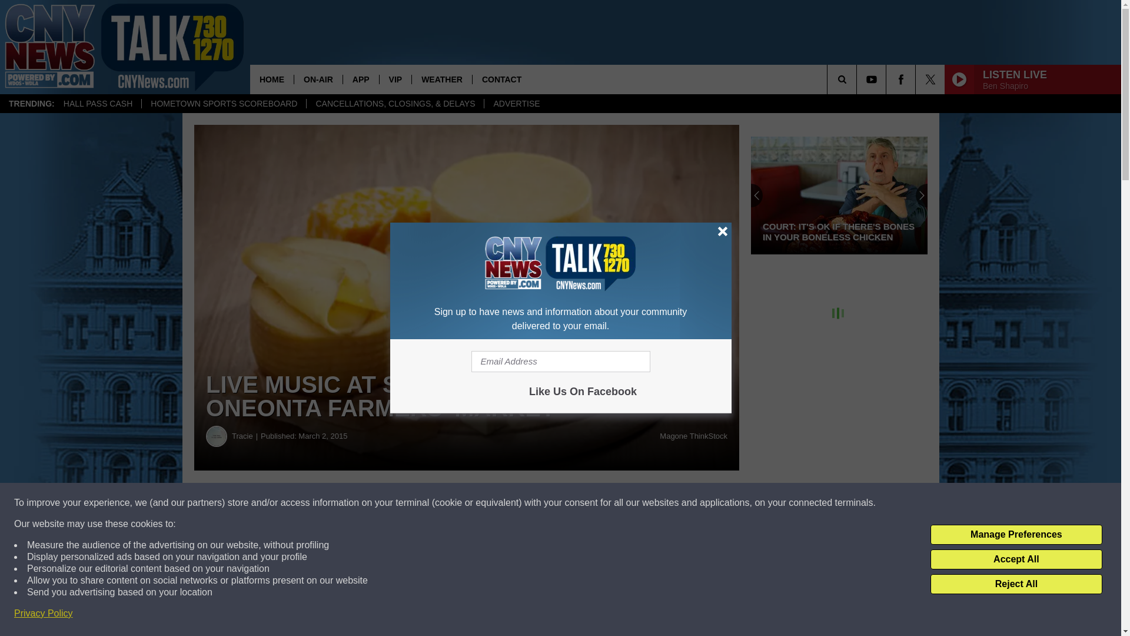 The image size is (1130, 636). I want to click on Privacy Policy, so click(44, 614).